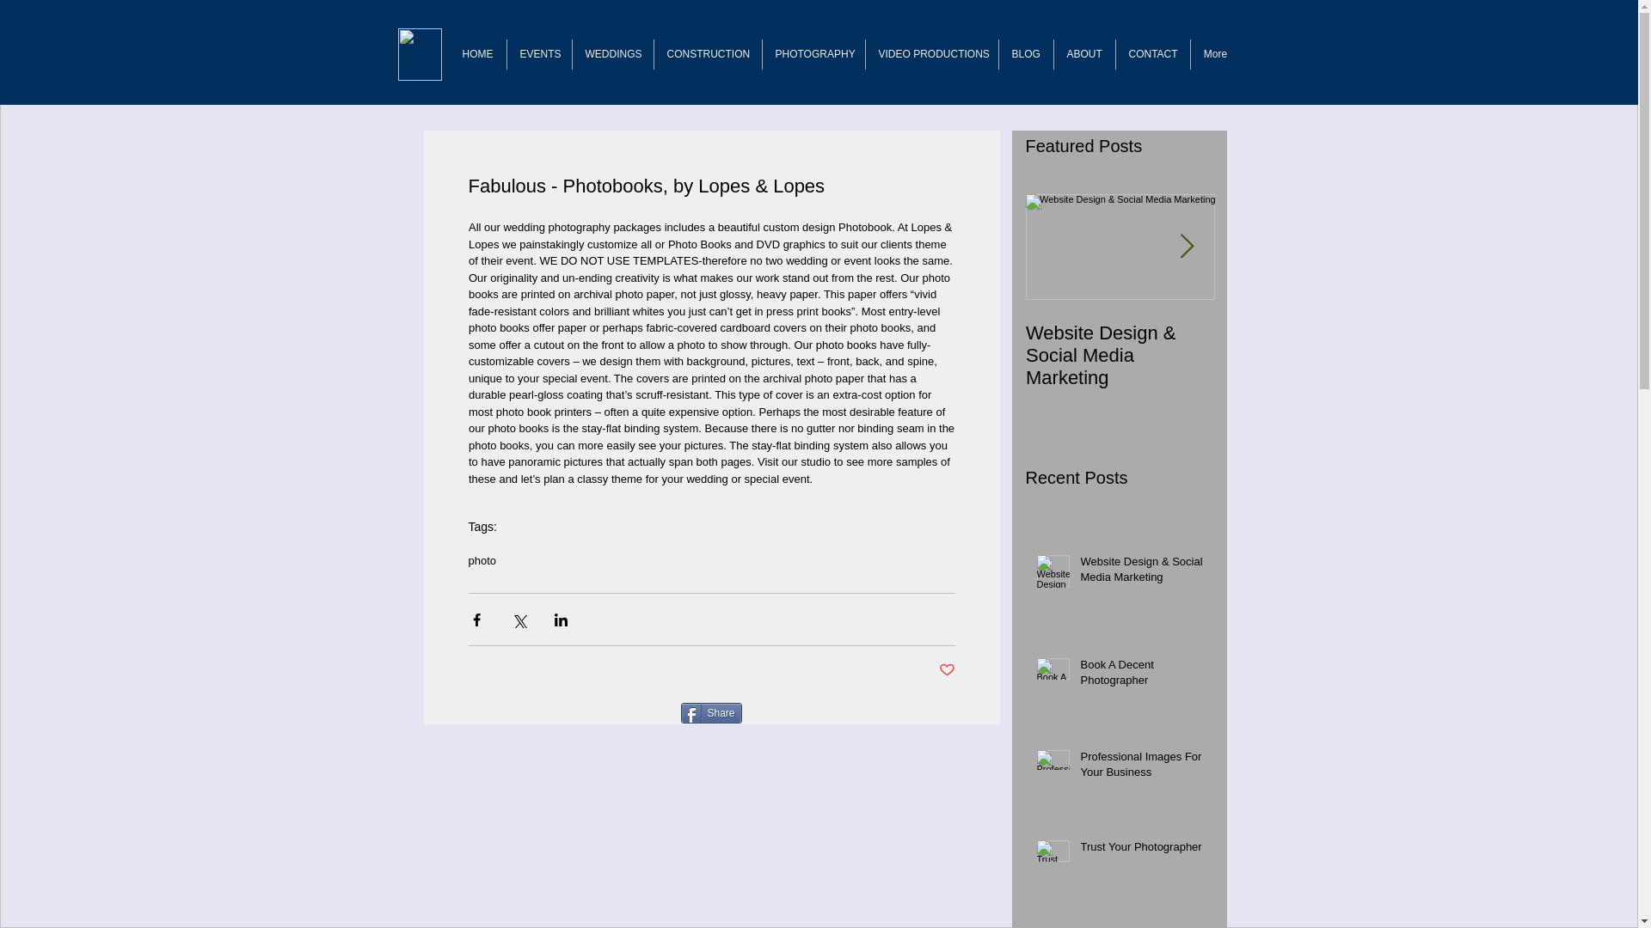  Describe the element at coordinates (1309, 344) in the screenshot. I see `Book A Decent Photographer` at that location.